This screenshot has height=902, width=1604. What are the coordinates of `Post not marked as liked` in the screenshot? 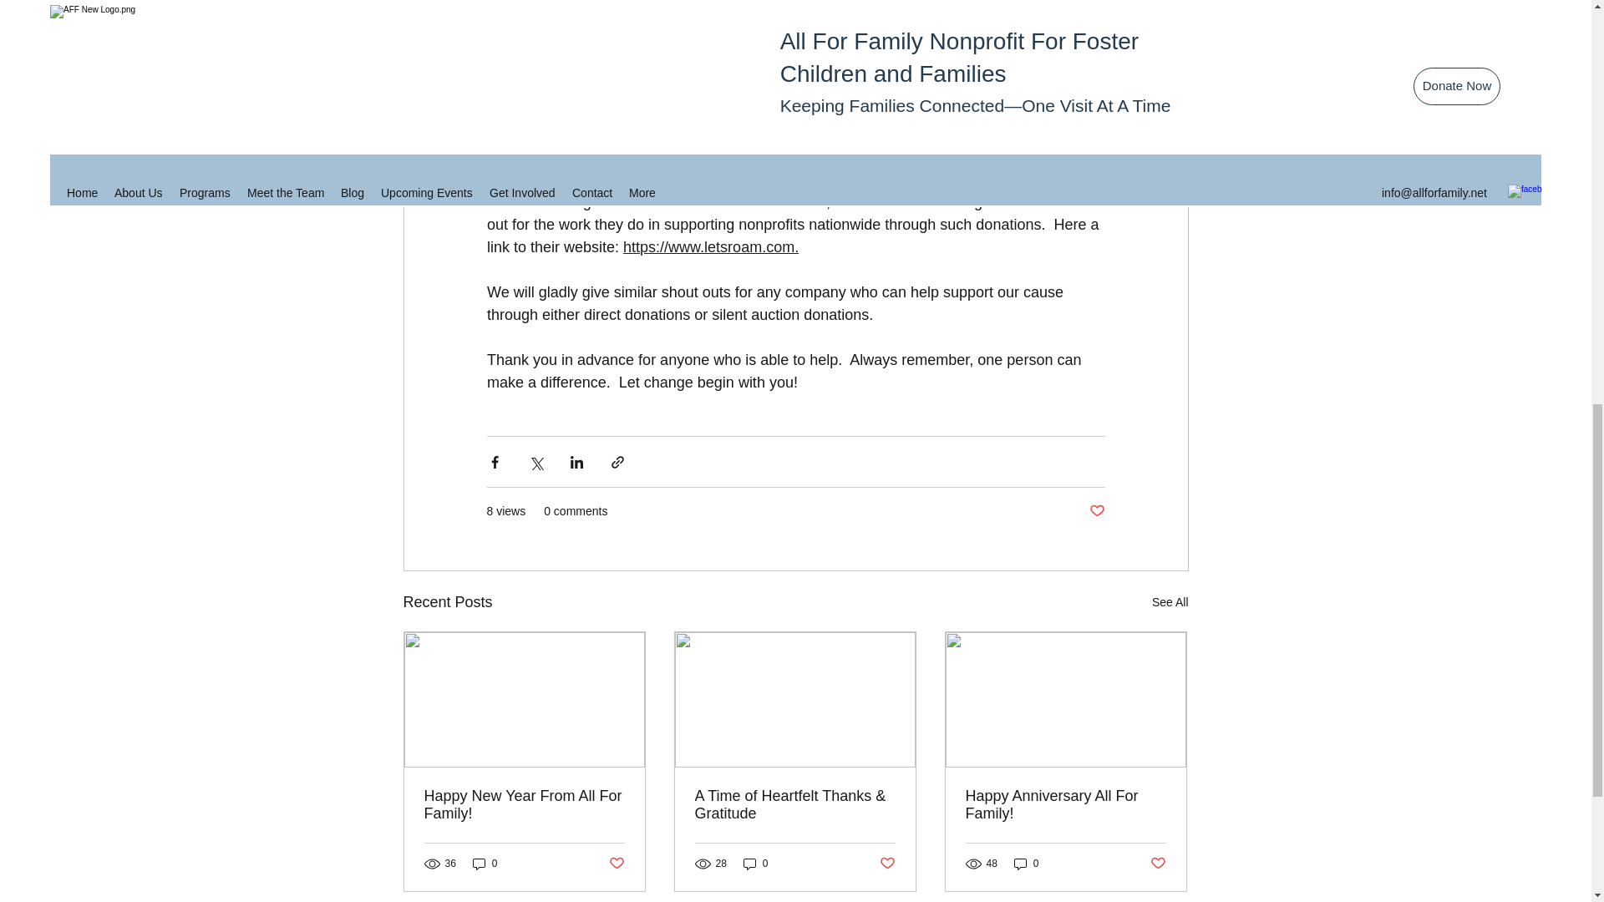 It's located at (887, 864).